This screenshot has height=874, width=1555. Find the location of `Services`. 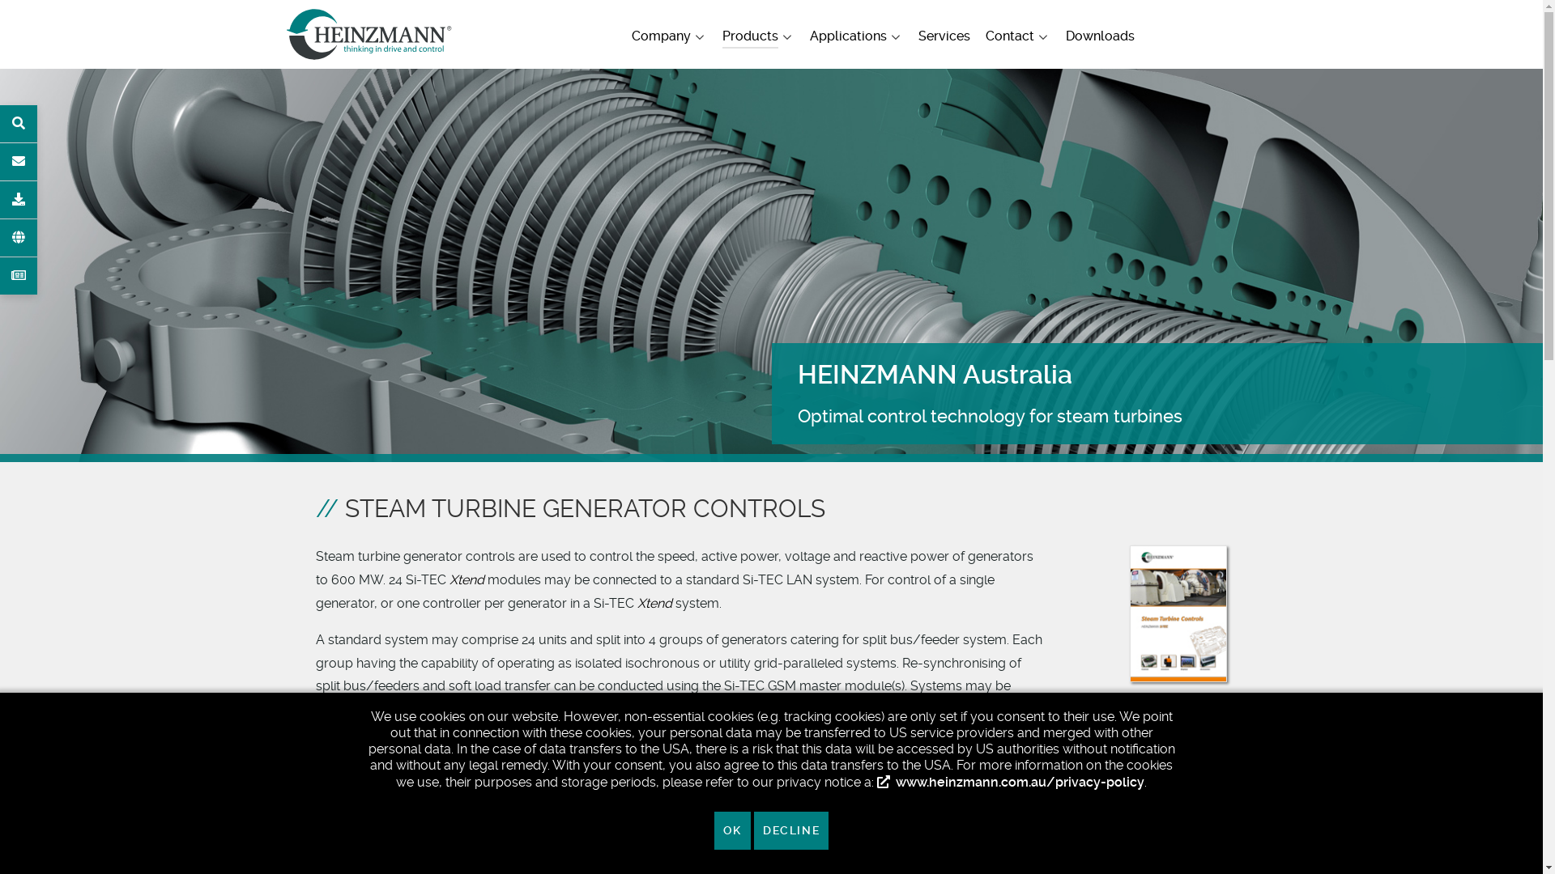

Services is located at coordinates (944, 39).